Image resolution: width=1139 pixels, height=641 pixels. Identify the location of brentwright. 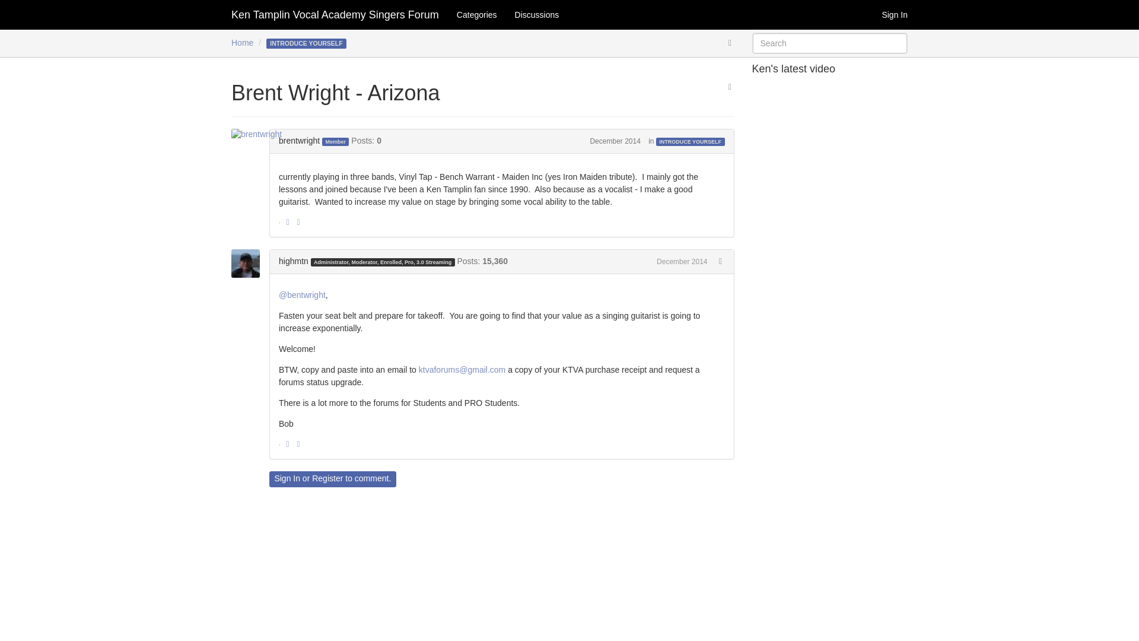
(260, 134).